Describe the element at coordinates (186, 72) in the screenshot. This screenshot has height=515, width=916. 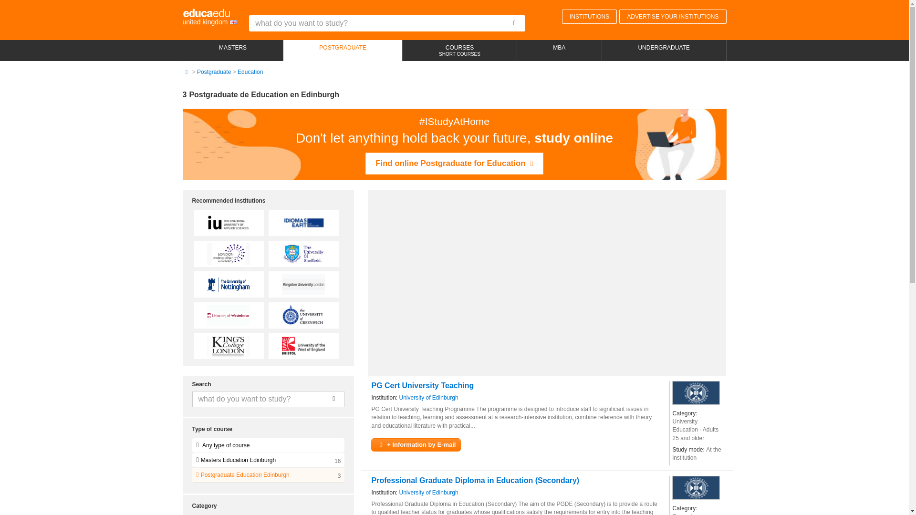
I see `Go to Home` at that location.